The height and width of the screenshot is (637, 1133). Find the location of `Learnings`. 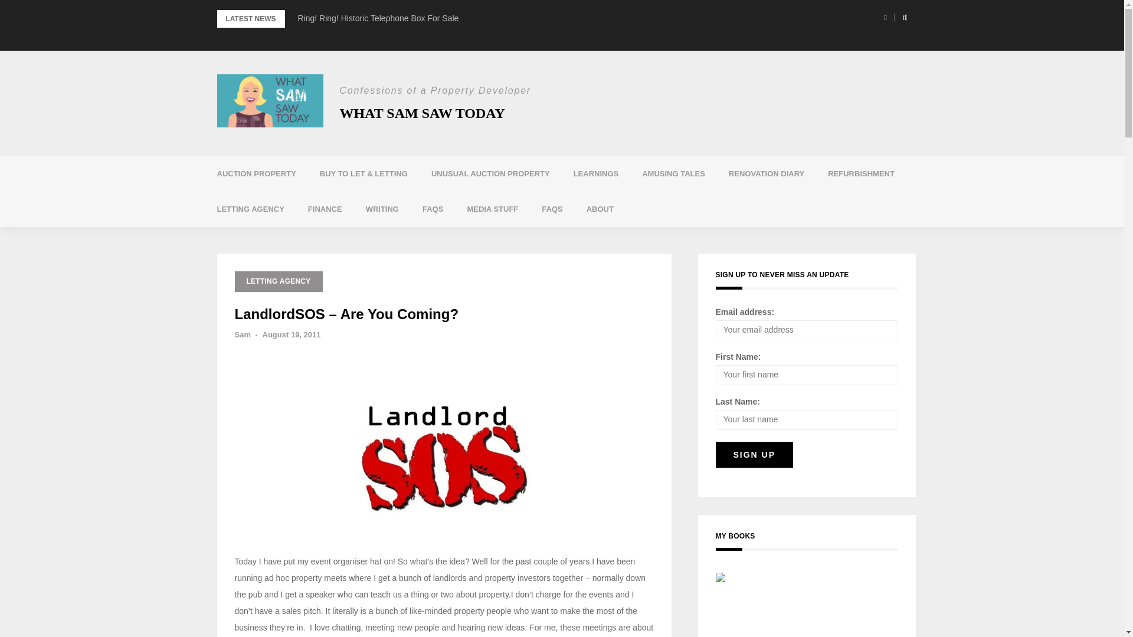

Learnings is located at coordinates (596, 173).